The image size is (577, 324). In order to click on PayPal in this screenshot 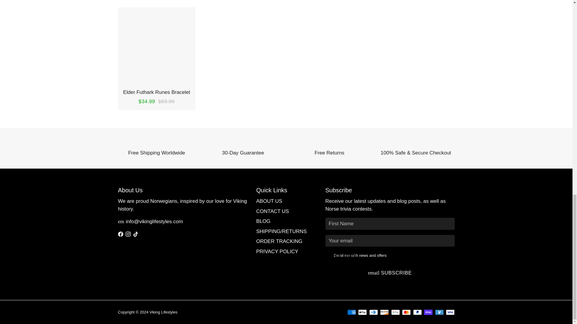, I will do `click(417, 312)`.